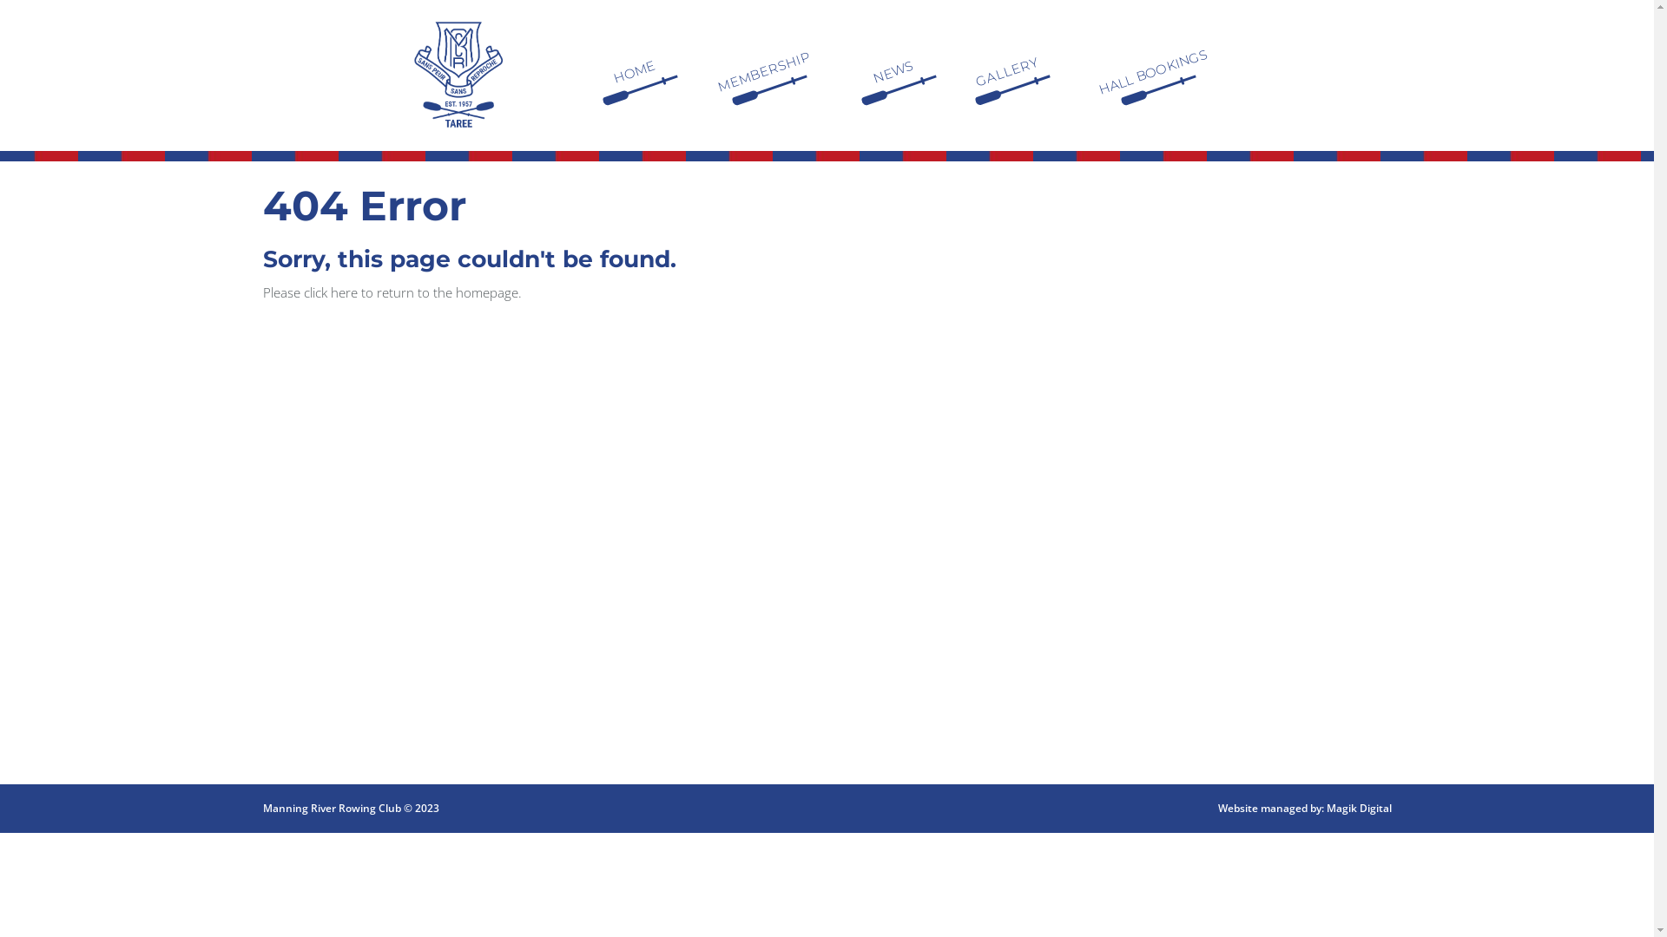 This screenshot has width=1667, height=937. What do you see at coordinates (761, 50) in the screenshot?
I see `MEMBERSHIP` at bounding box center [761, 50].